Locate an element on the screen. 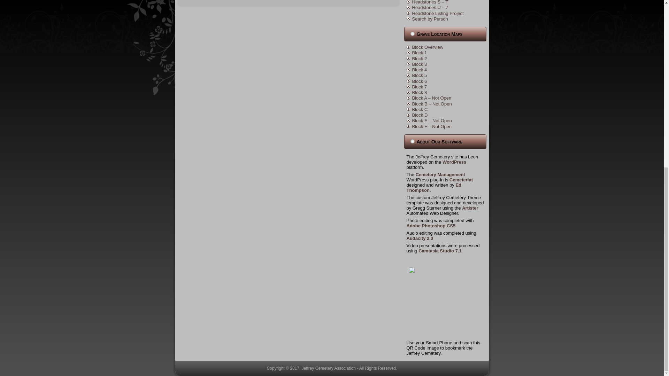 The width and height of the screenshot is (669, 376). Block 3 is located at coordinates (419, 64).